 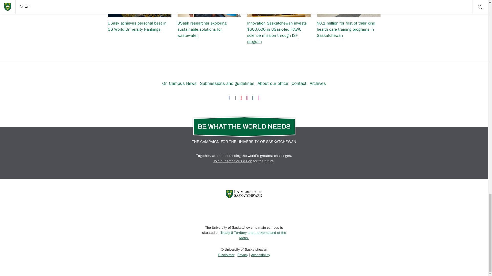 What do you see at coordinates (233, 161) in the screenshot?
I see `Join our ambitious vision` at bounding box center [233, 161].